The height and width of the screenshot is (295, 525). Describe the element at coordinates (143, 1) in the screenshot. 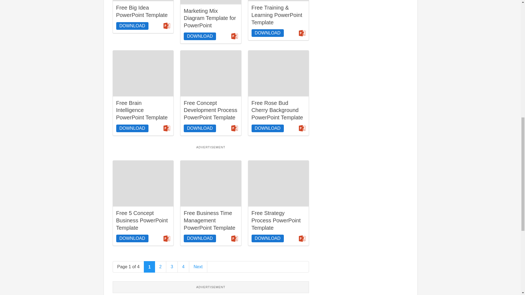

I see `Free Big Idea PowerPoint Template` at that location.